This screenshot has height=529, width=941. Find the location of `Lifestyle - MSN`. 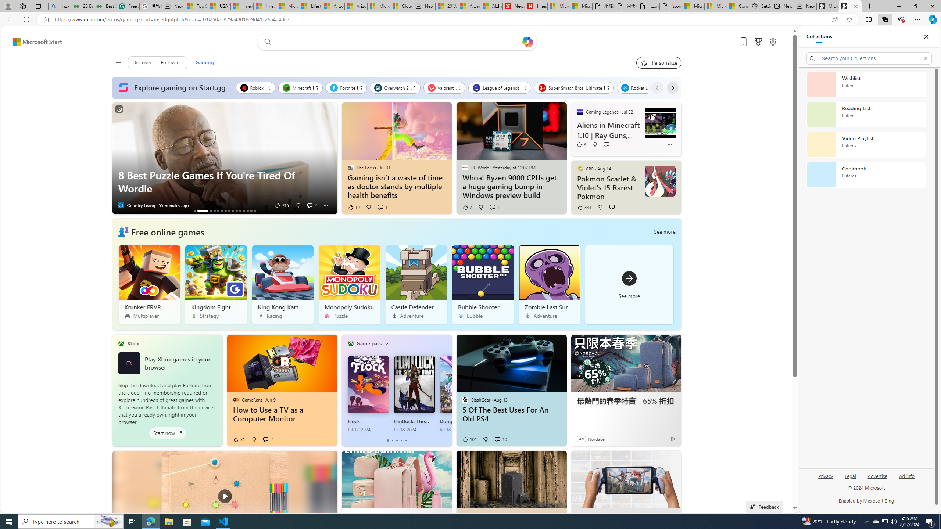

Lifestyle - MSN is located at coordinates (310, 6).